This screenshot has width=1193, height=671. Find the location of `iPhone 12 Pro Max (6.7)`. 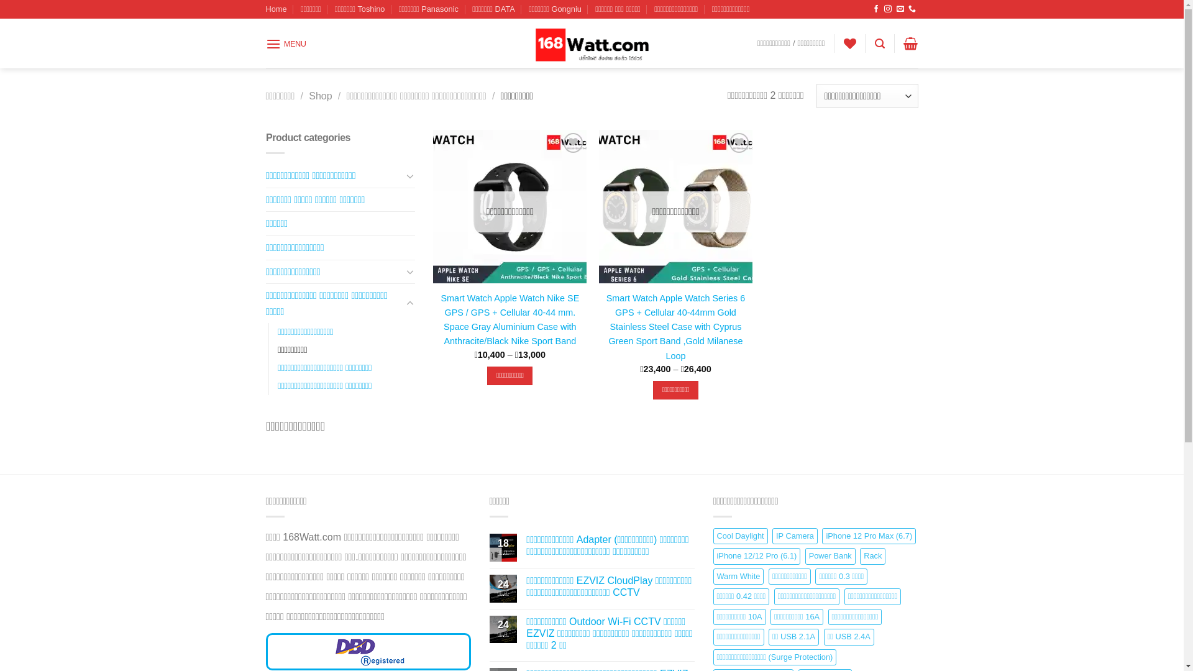

iPhone 12 Pro Max (6.7) is located at coordinates (869, 536).